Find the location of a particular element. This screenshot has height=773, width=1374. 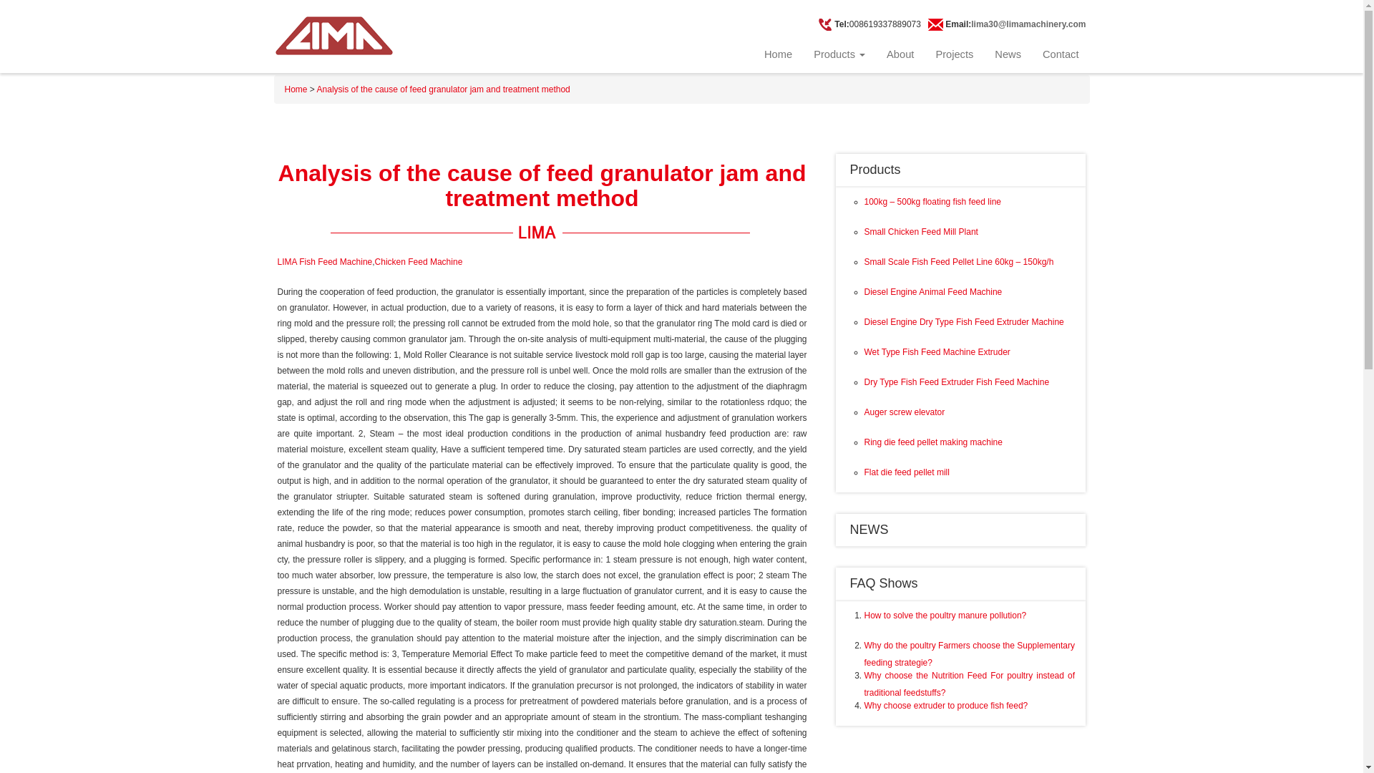

About is located at coordinates (900, 54).